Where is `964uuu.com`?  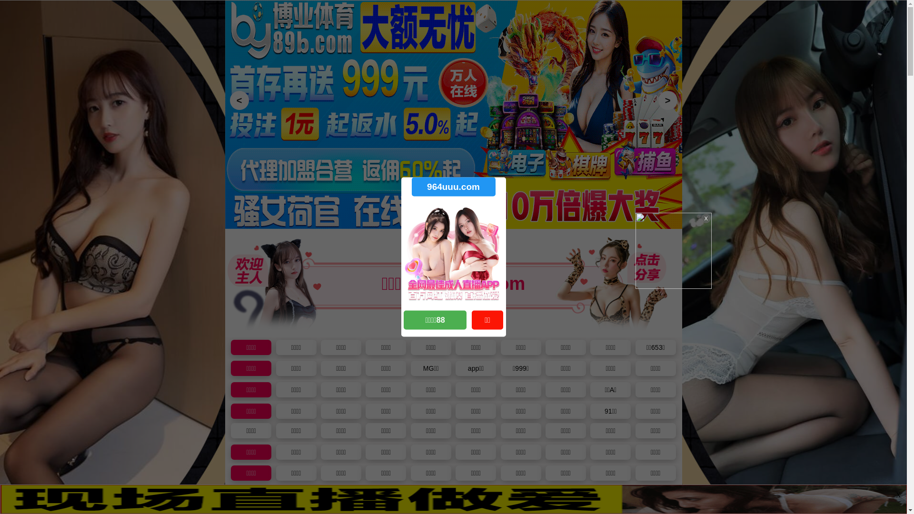 964uuu.com is located at coordinates (453, 187).